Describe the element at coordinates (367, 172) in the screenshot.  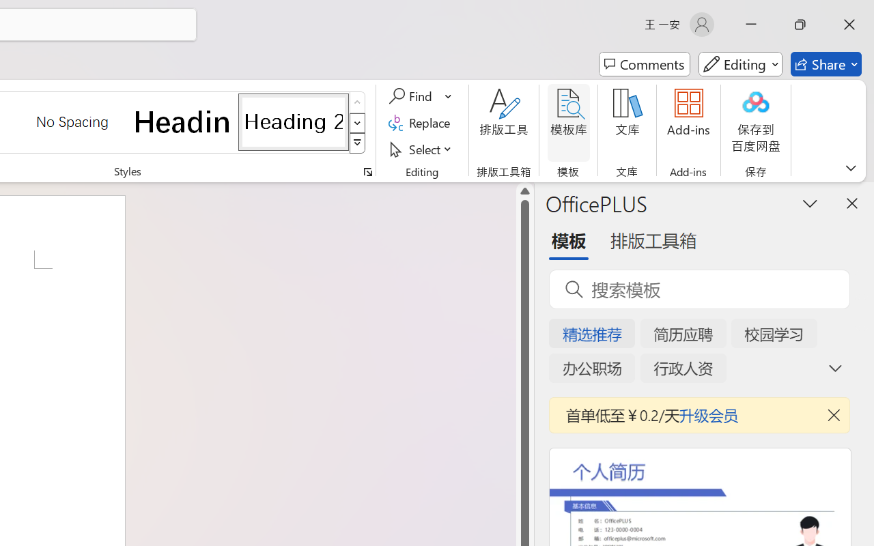
I see `Styles...` at that location.